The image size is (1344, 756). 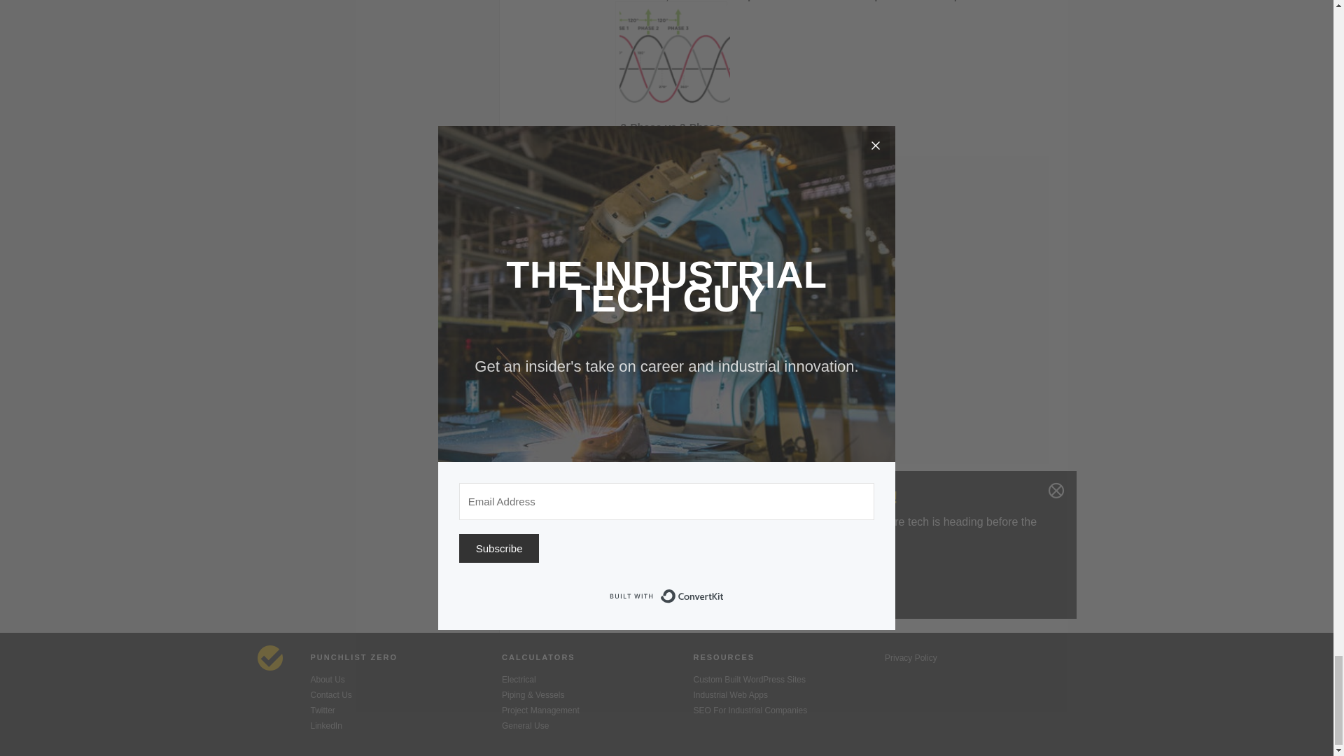 What do you see at coordinates (864, 574) in the screenshot?
I see `Subscribe` at bounding box center [864, 574].